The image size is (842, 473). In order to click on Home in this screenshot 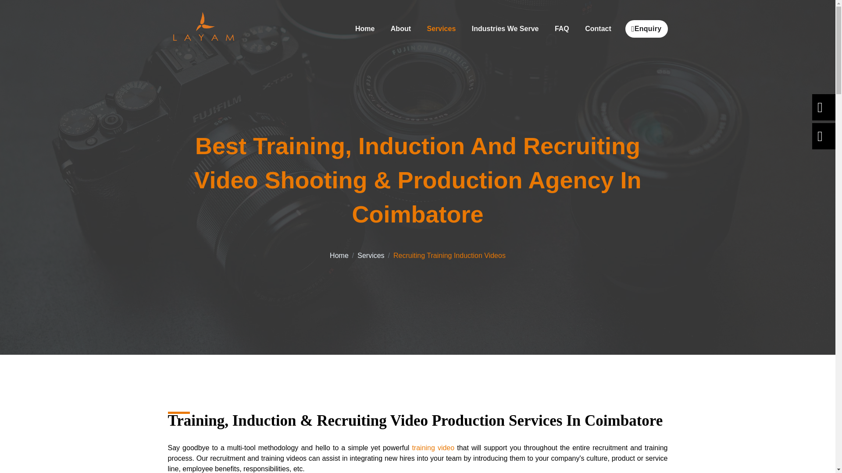, I will do `click(339, 255)`.